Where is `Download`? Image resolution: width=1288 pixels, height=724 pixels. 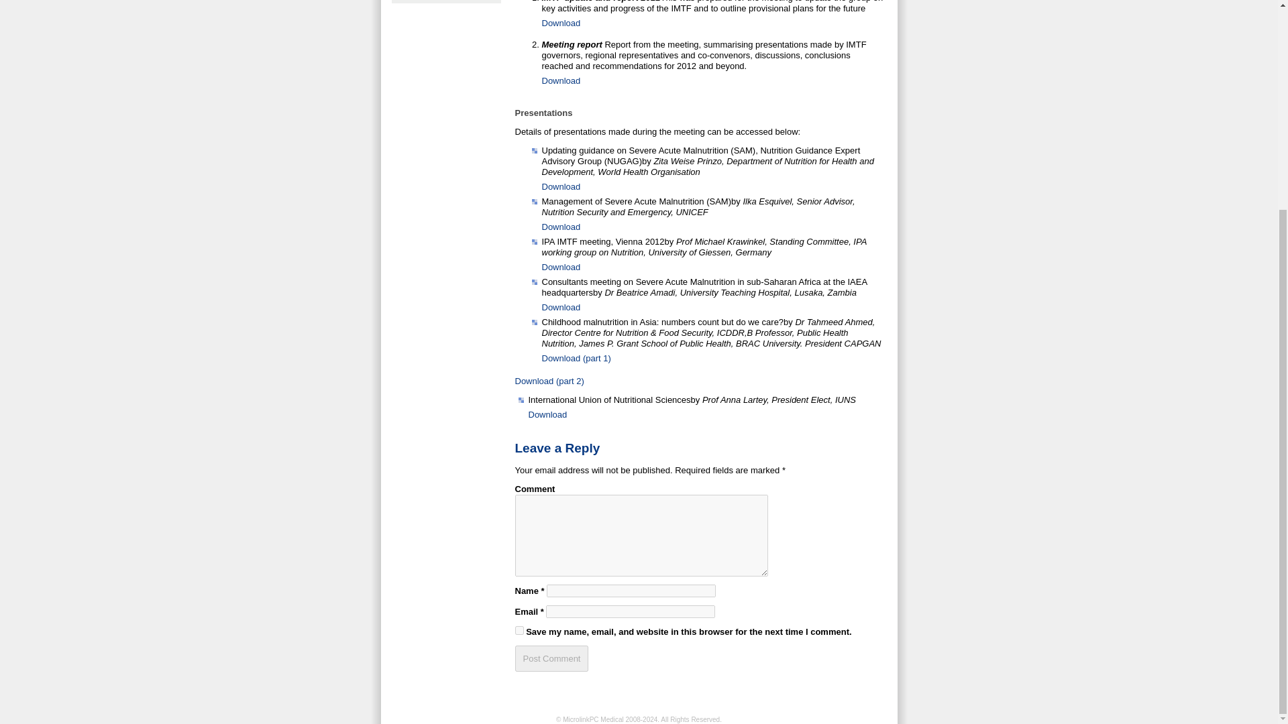
Download is located at coordinates (561, 267).